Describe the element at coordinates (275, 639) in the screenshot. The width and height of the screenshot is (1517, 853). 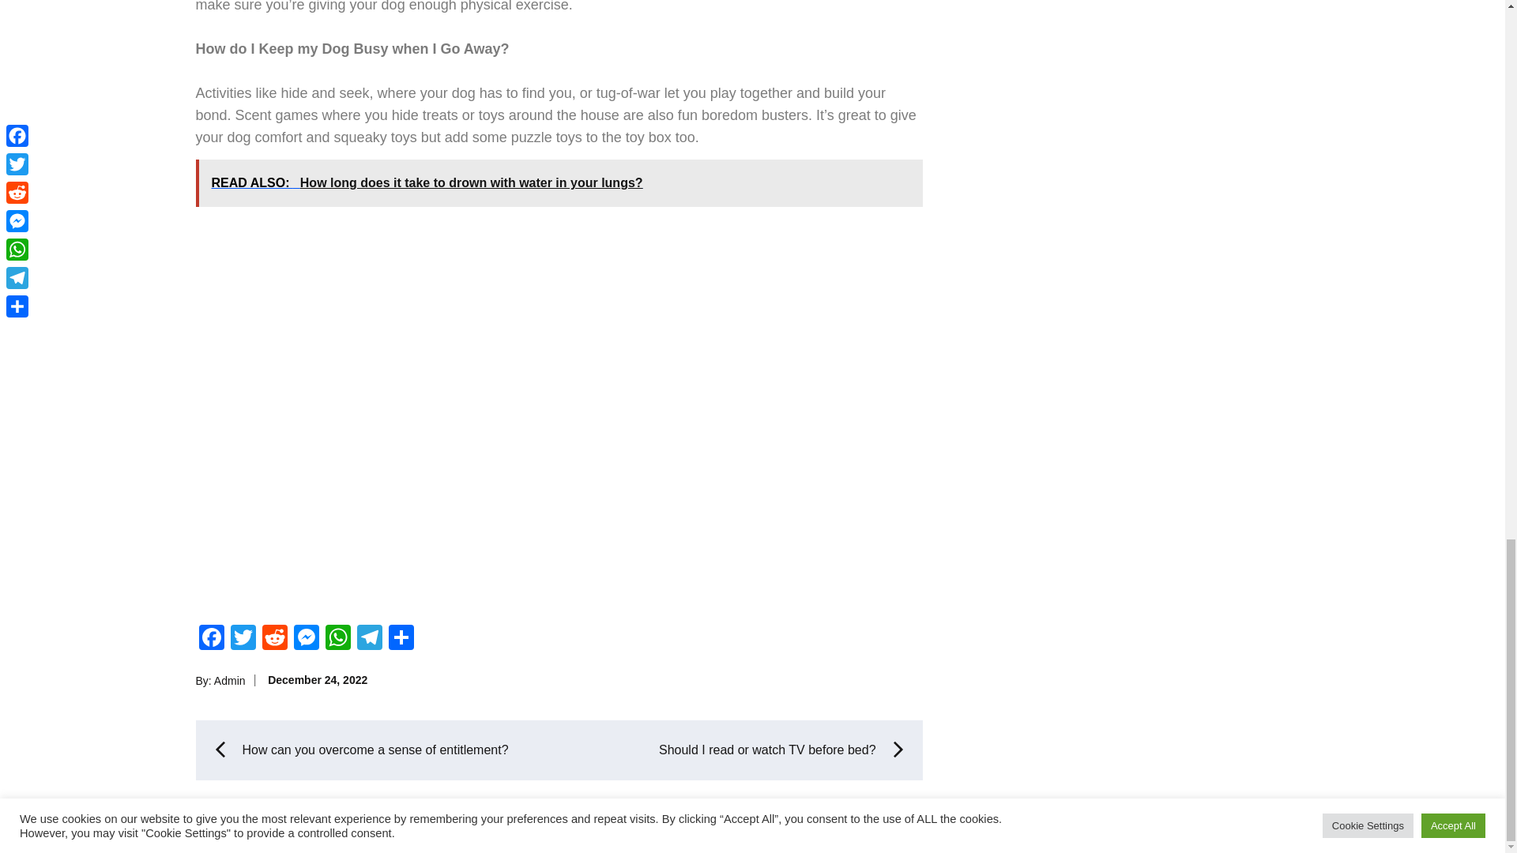
I see `Reddit` at that location.